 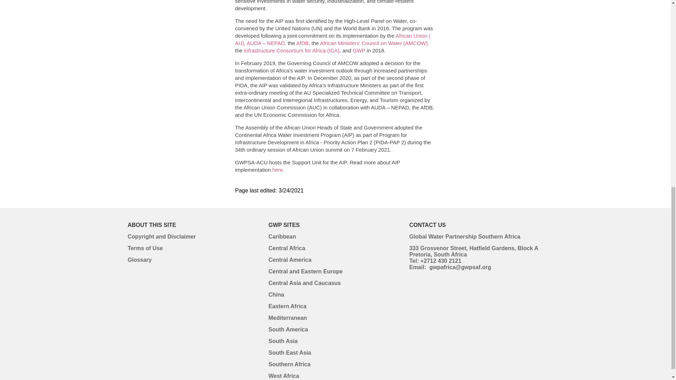 I want to click on AIP, so click(x=278, y=170).